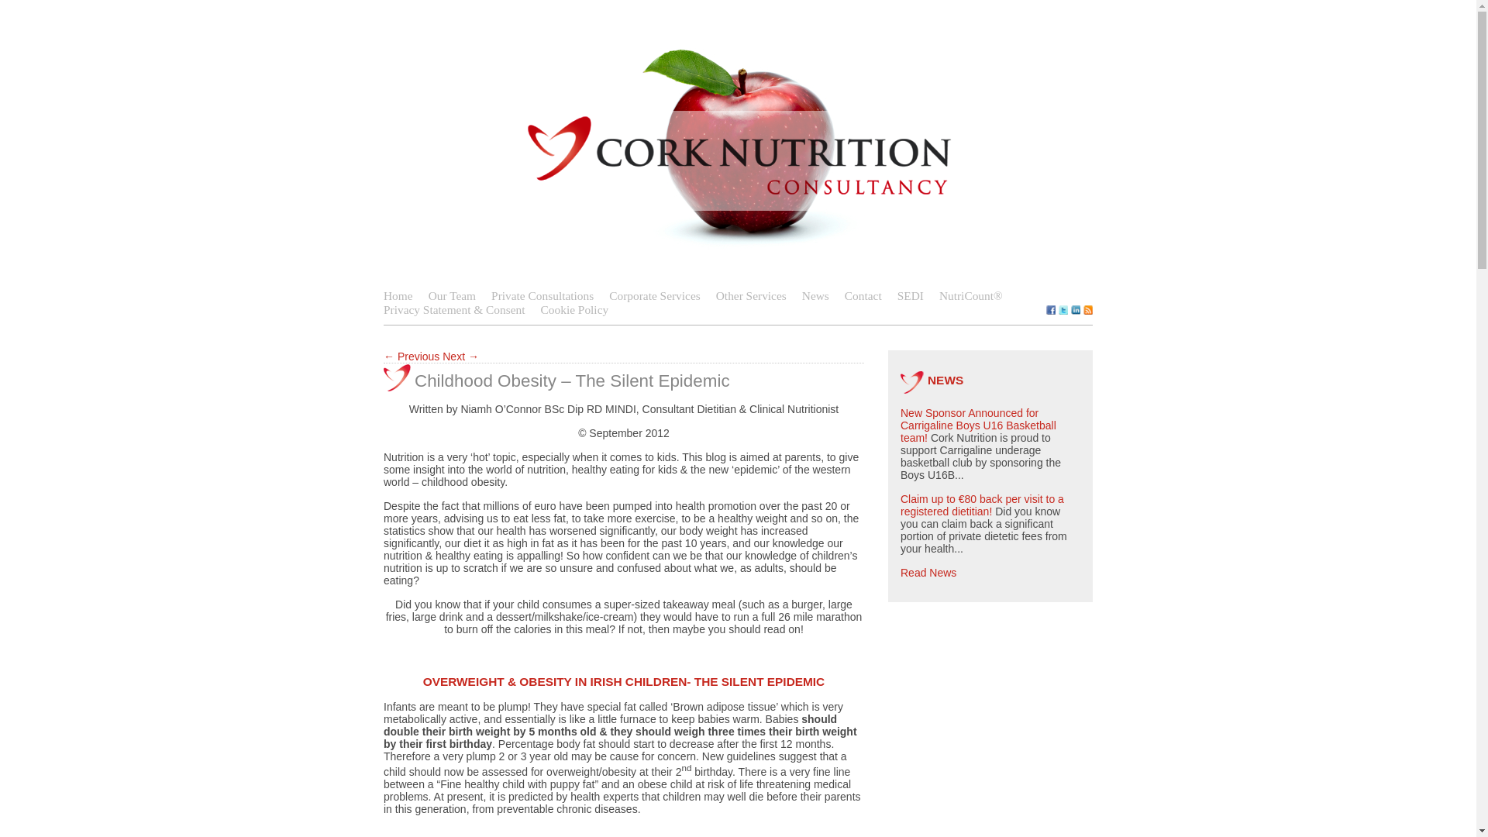  I want to click on Read News, so click(928, 573).